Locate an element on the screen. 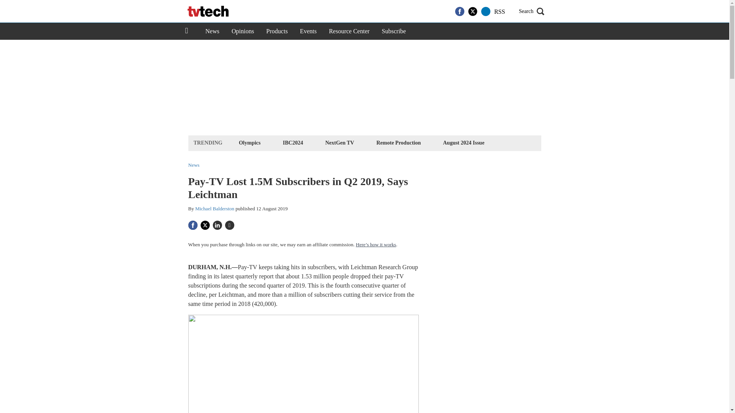 Image resolution: width=735 pixels, height=413 pixels. Products is located at coordinates (277, 31).